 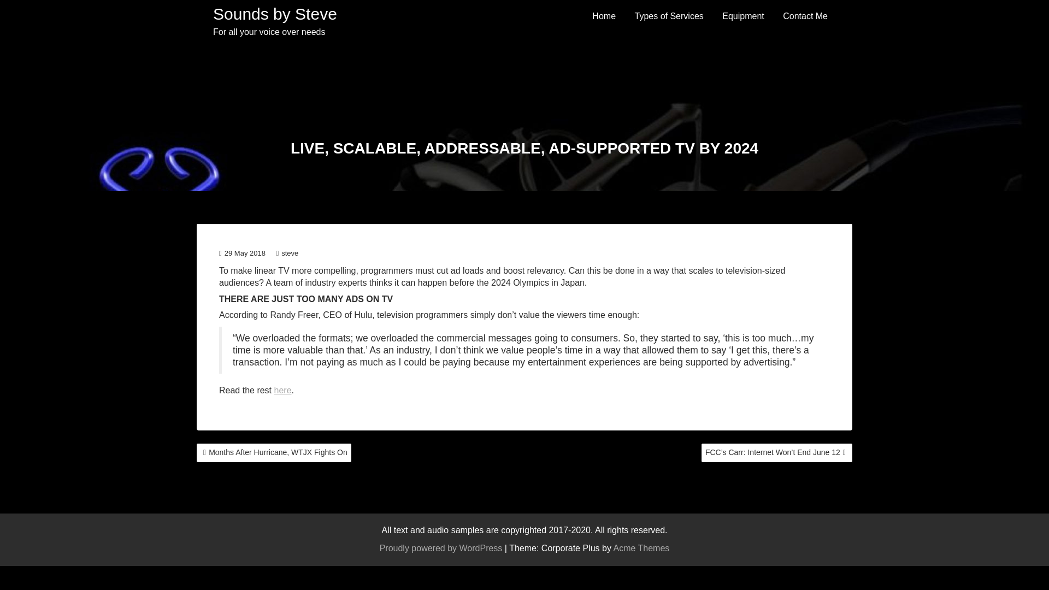 I want to click on Proudly powered by WordPress, so click(x=441, y=547).